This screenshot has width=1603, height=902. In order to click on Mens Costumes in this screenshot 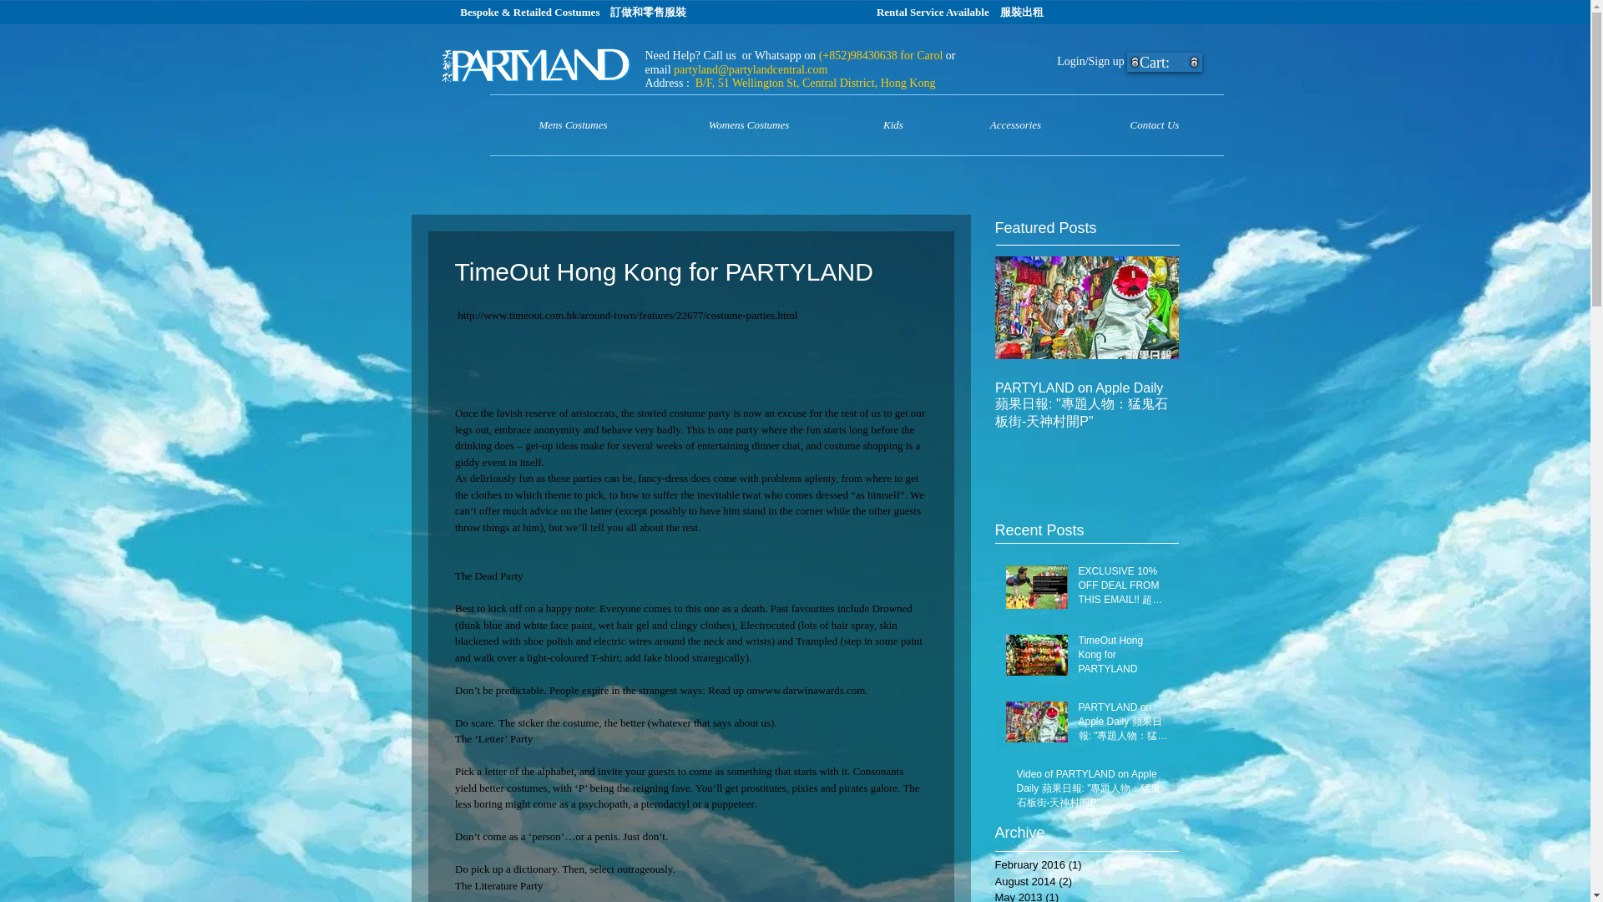, I will do `click(572, 125)`.